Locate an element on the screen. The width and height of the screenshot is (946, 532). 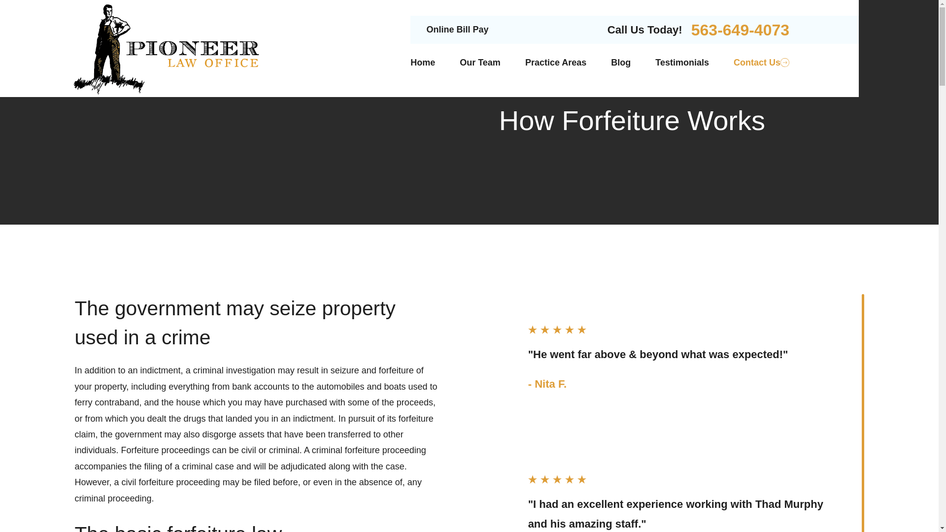
5 Star Rating is located at coordinates (680, 329).